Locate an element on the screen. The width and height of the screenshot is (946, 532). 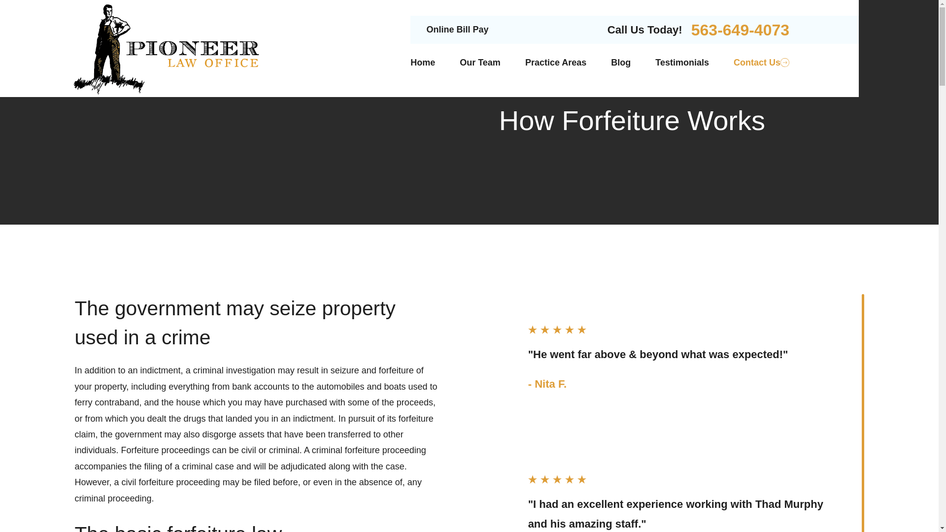
5 Star Rating is located at coordinates (680, 329).